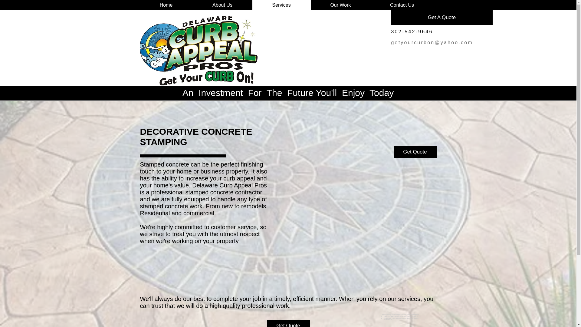 The width and height of the screenshot is (581, 327). Describe the element at coordinates (288, 323) in the screenshot. I see `Get Quote` at that location.